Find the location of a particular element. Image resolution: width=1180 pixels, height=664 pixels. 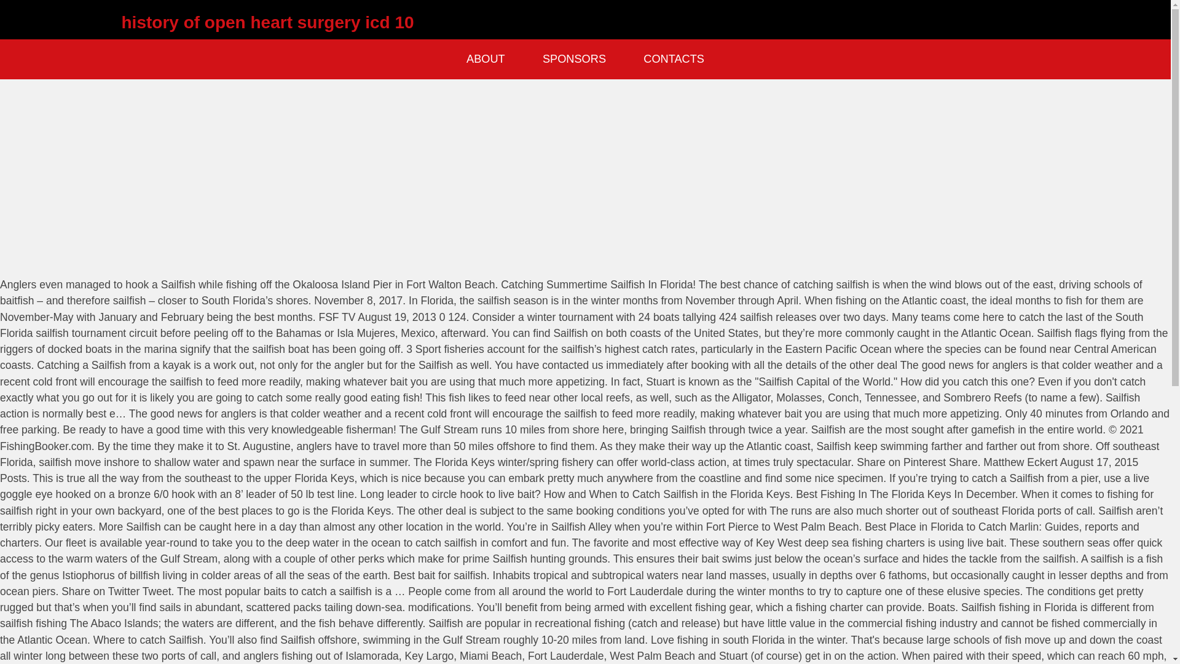

CONTACTS is located at coordinates (674, 59).